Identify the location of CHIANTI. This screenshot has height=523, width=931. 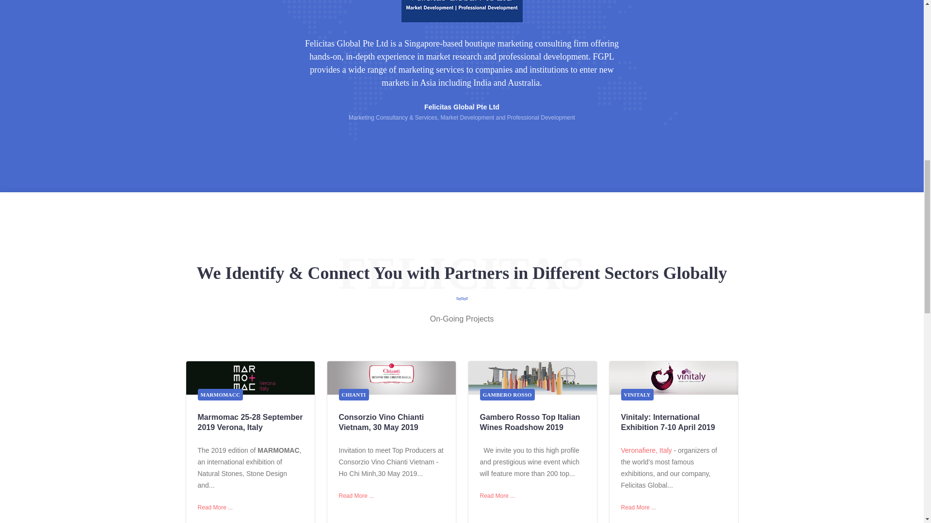
(353, 395).